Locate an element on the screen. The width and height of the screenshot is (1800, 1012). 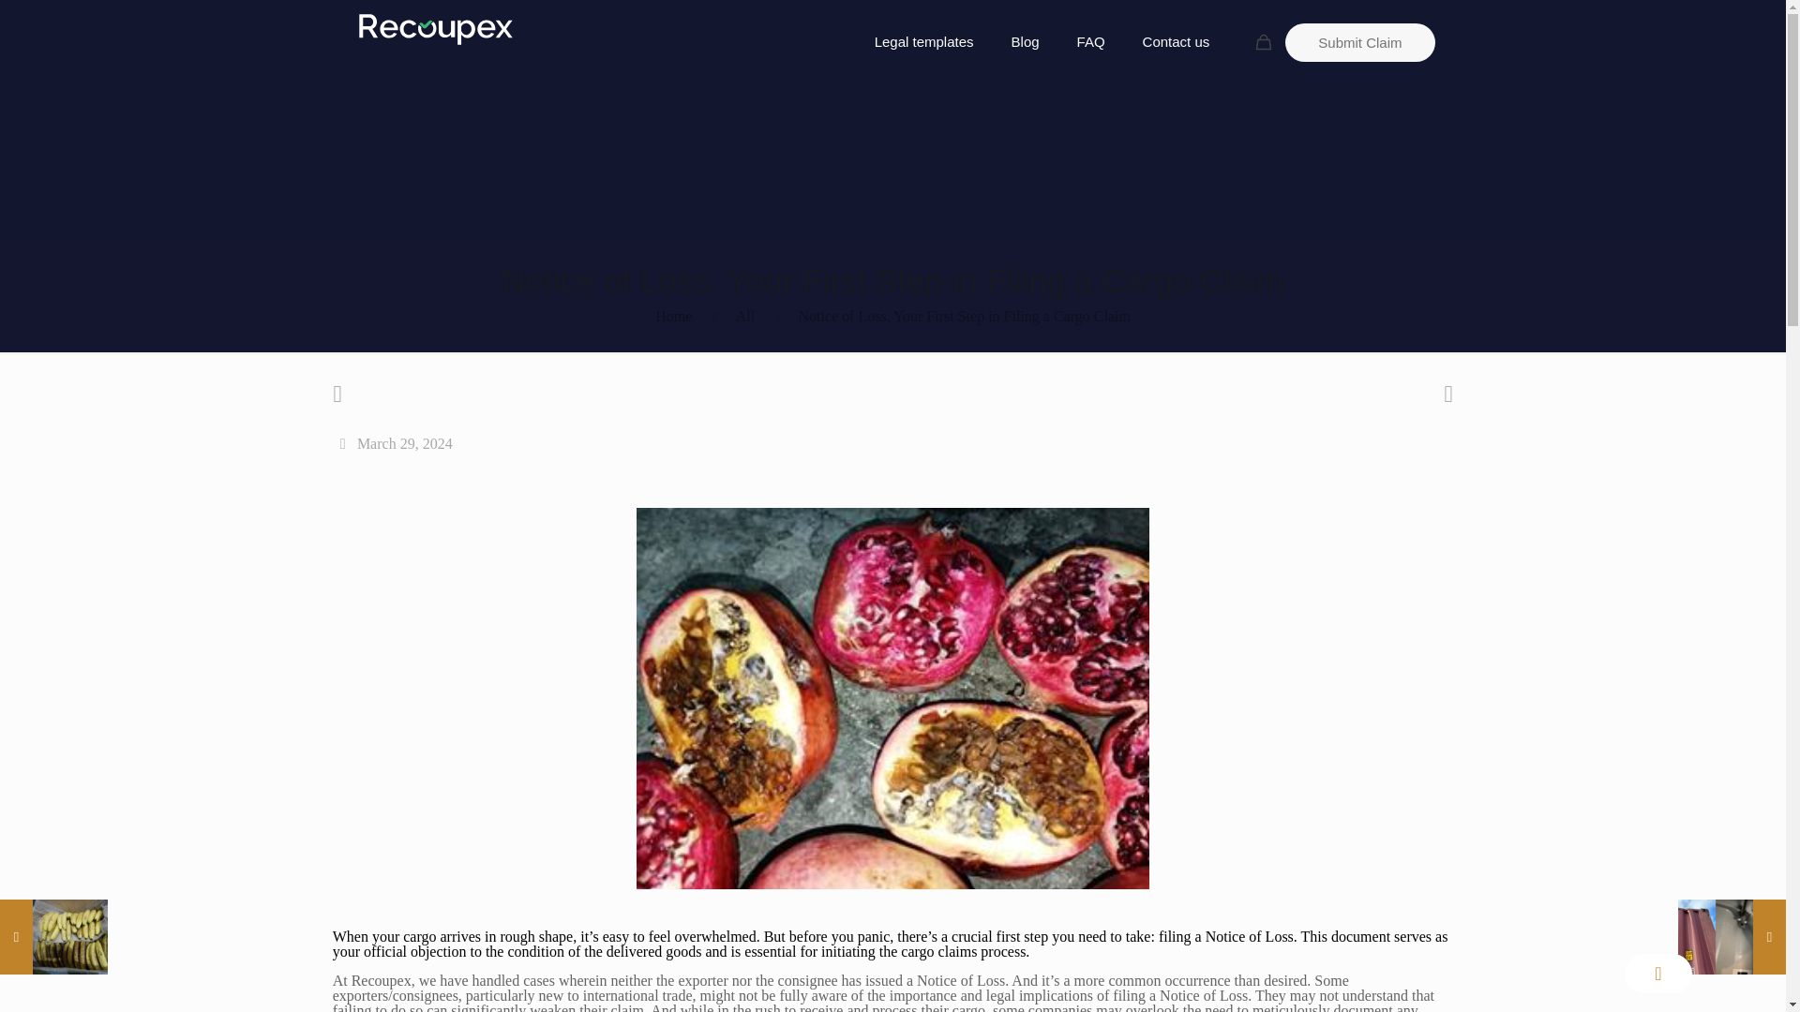
Contact us is located at coordinates (1176, 41).